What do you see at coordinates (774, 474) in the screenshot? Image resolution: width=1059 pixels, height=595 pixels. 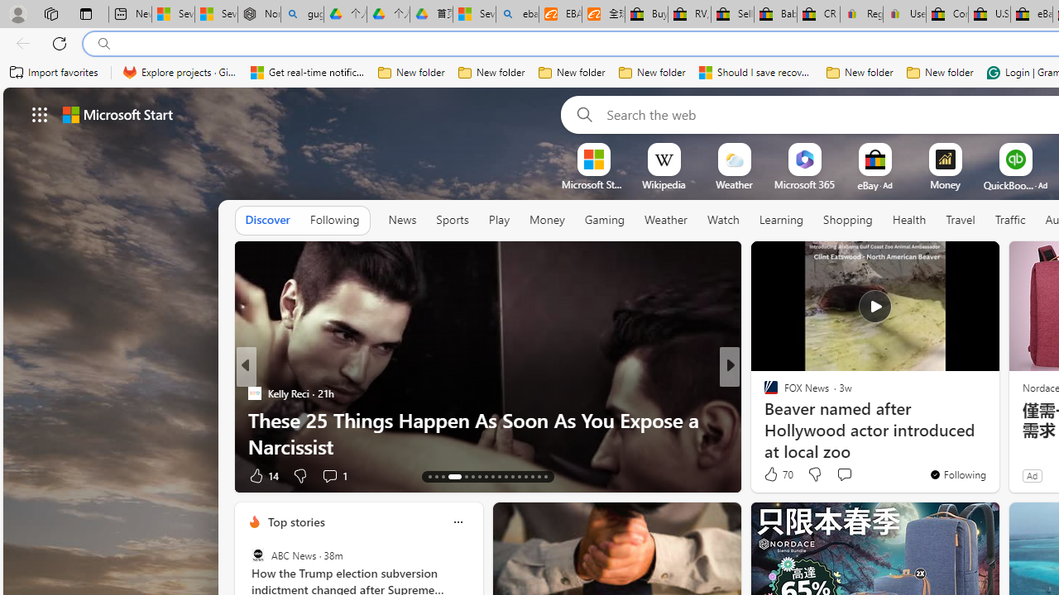 I see `315 Like` at bounding box center [774, 474].